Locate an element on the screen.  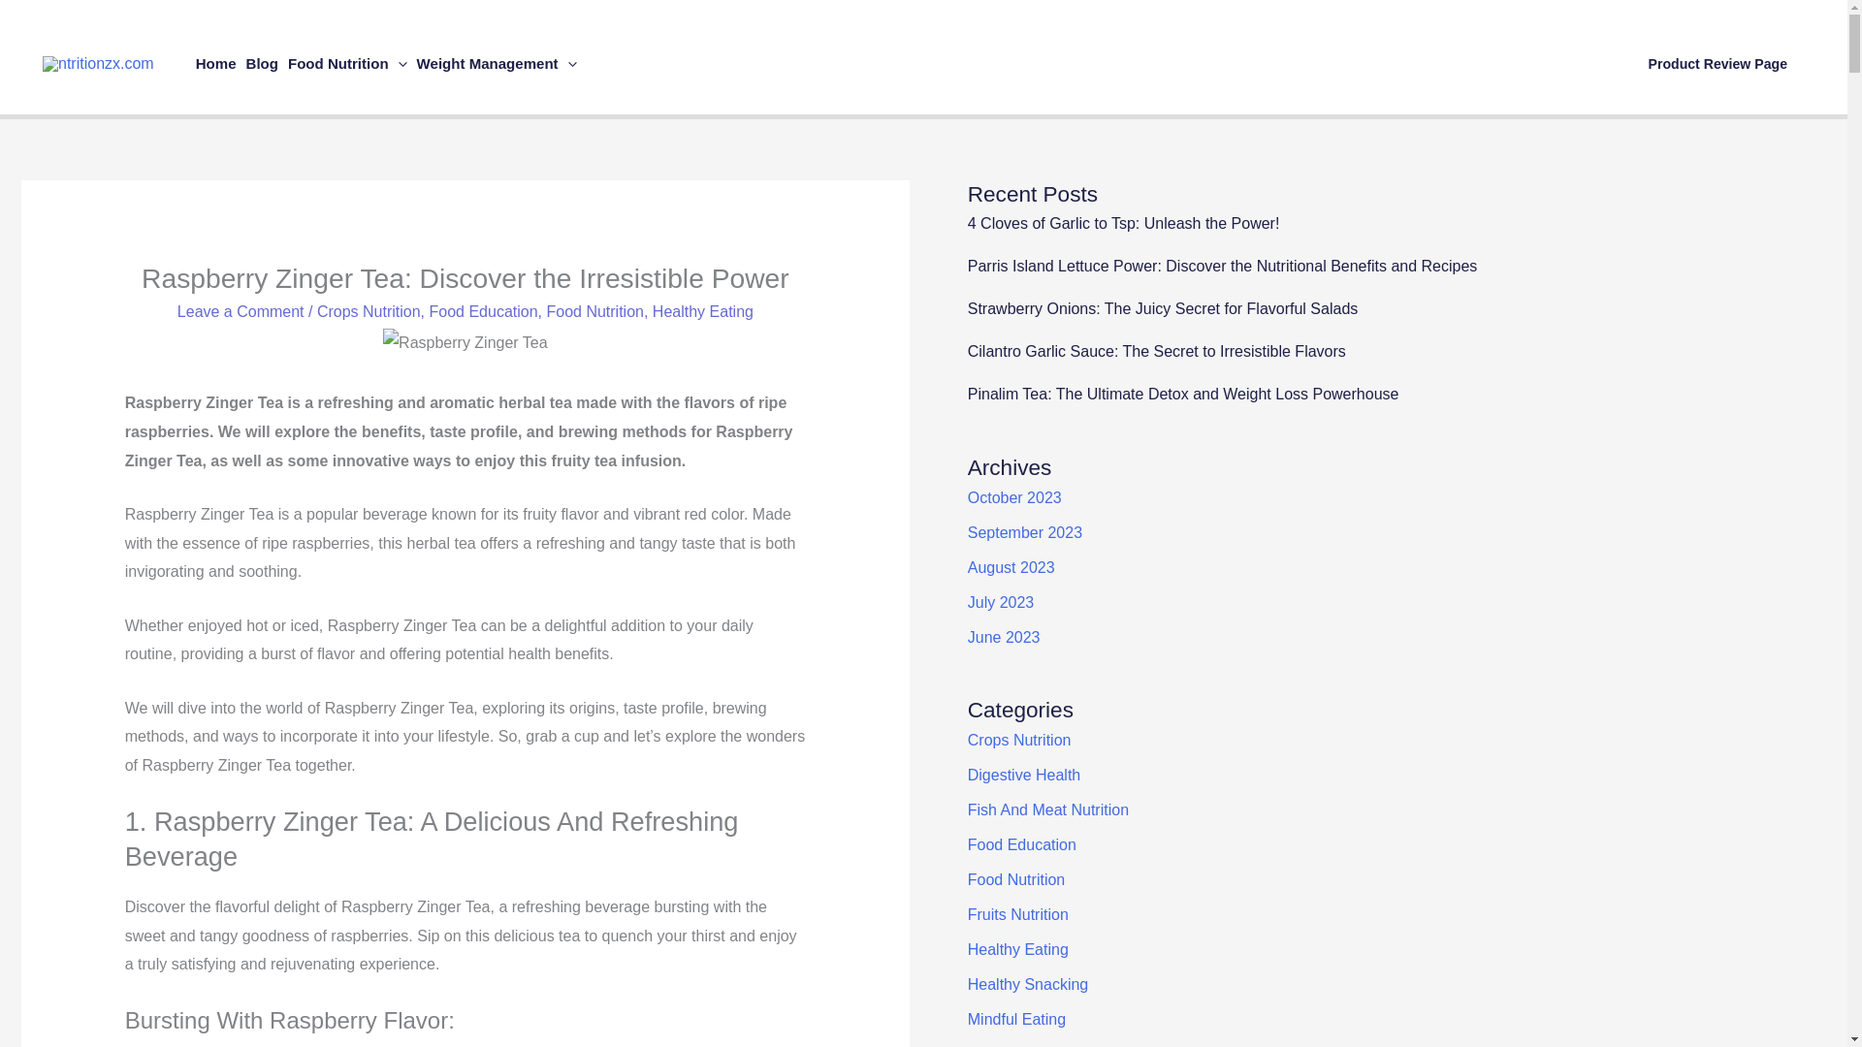
Crops Nutrition is located at coordinates (369, 312).